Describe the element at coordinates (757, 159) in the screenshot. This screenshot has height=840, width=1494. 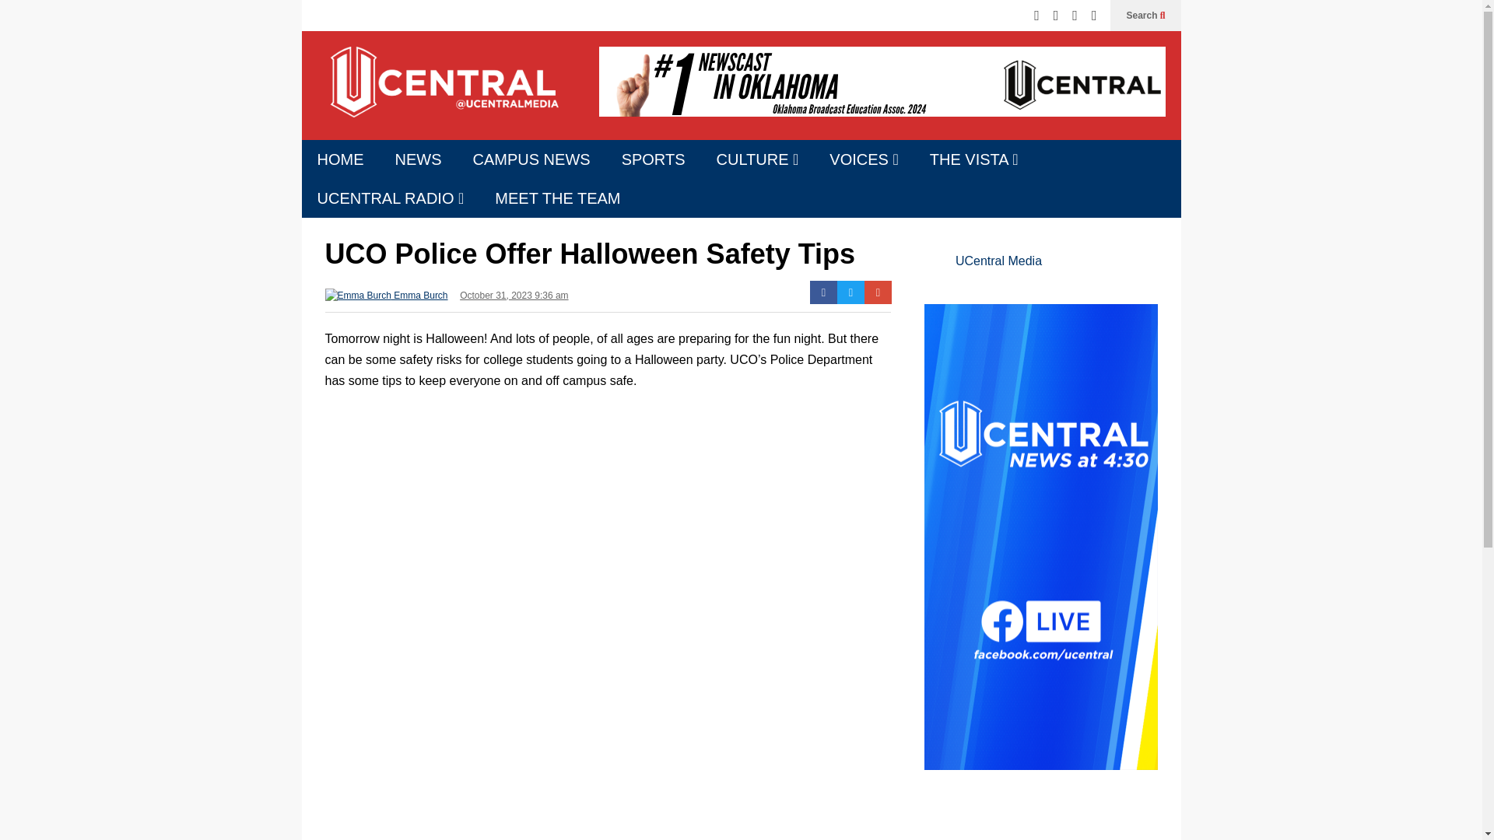
I see `CULTURE` at that location.